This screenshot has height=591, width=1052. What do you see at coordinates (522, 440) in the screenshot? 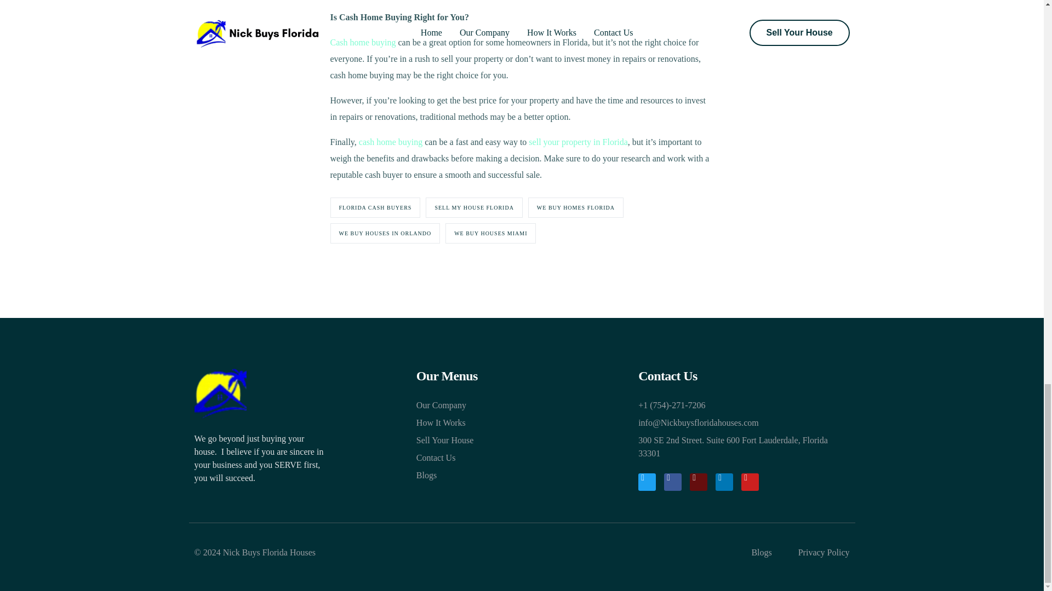
I see `Sell Your House` at bounding box center [522, 440].